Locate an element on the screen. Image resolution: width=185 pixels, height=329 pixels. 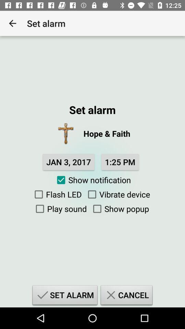
scroll until the jan 3, 2017 icon is located at coordinates (69, 162).